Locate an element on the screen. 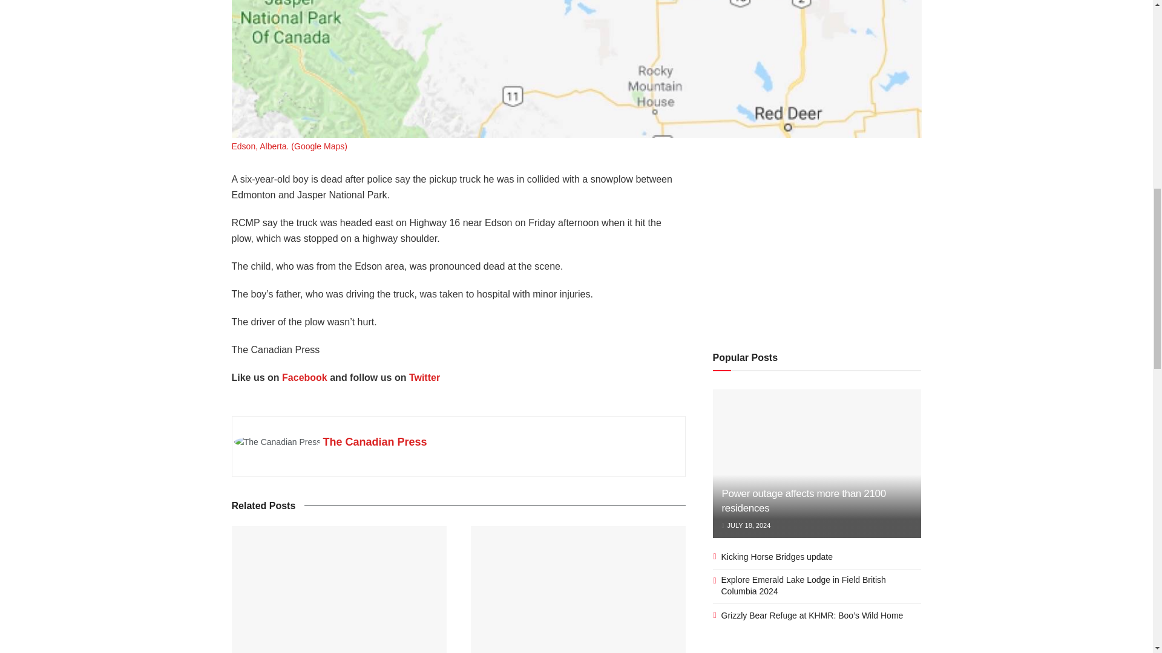 This screenshot has height=653, width=1162. 3rd party ad content is located at coordinates (817, 247).